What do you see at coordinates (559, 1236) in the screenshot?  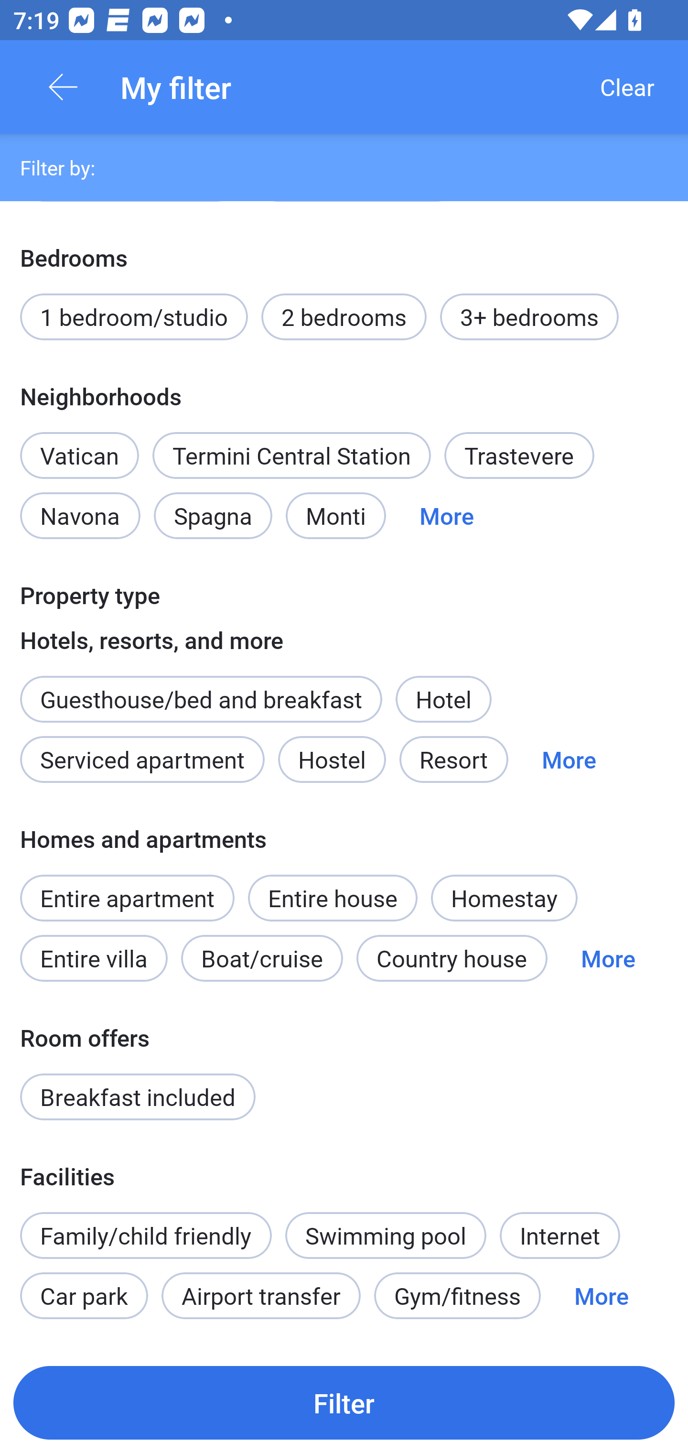 I see `Internet` at bounding box center [559, 1236].